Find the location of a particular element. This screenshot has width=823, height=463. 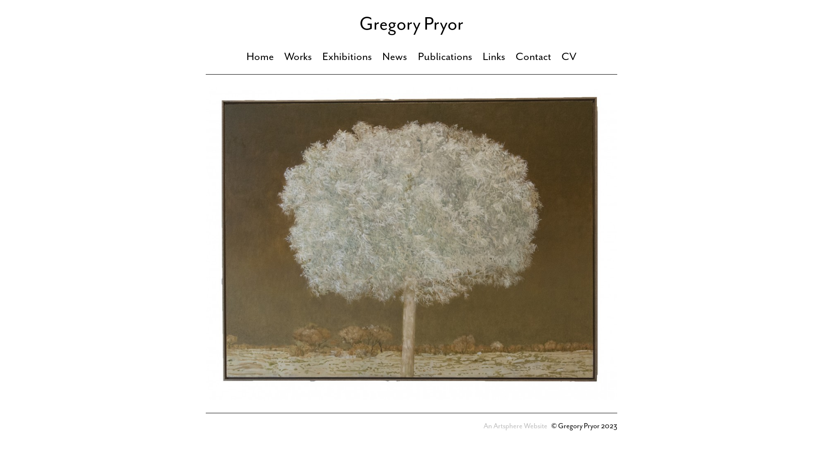

News is located at coordinates (395, 57).